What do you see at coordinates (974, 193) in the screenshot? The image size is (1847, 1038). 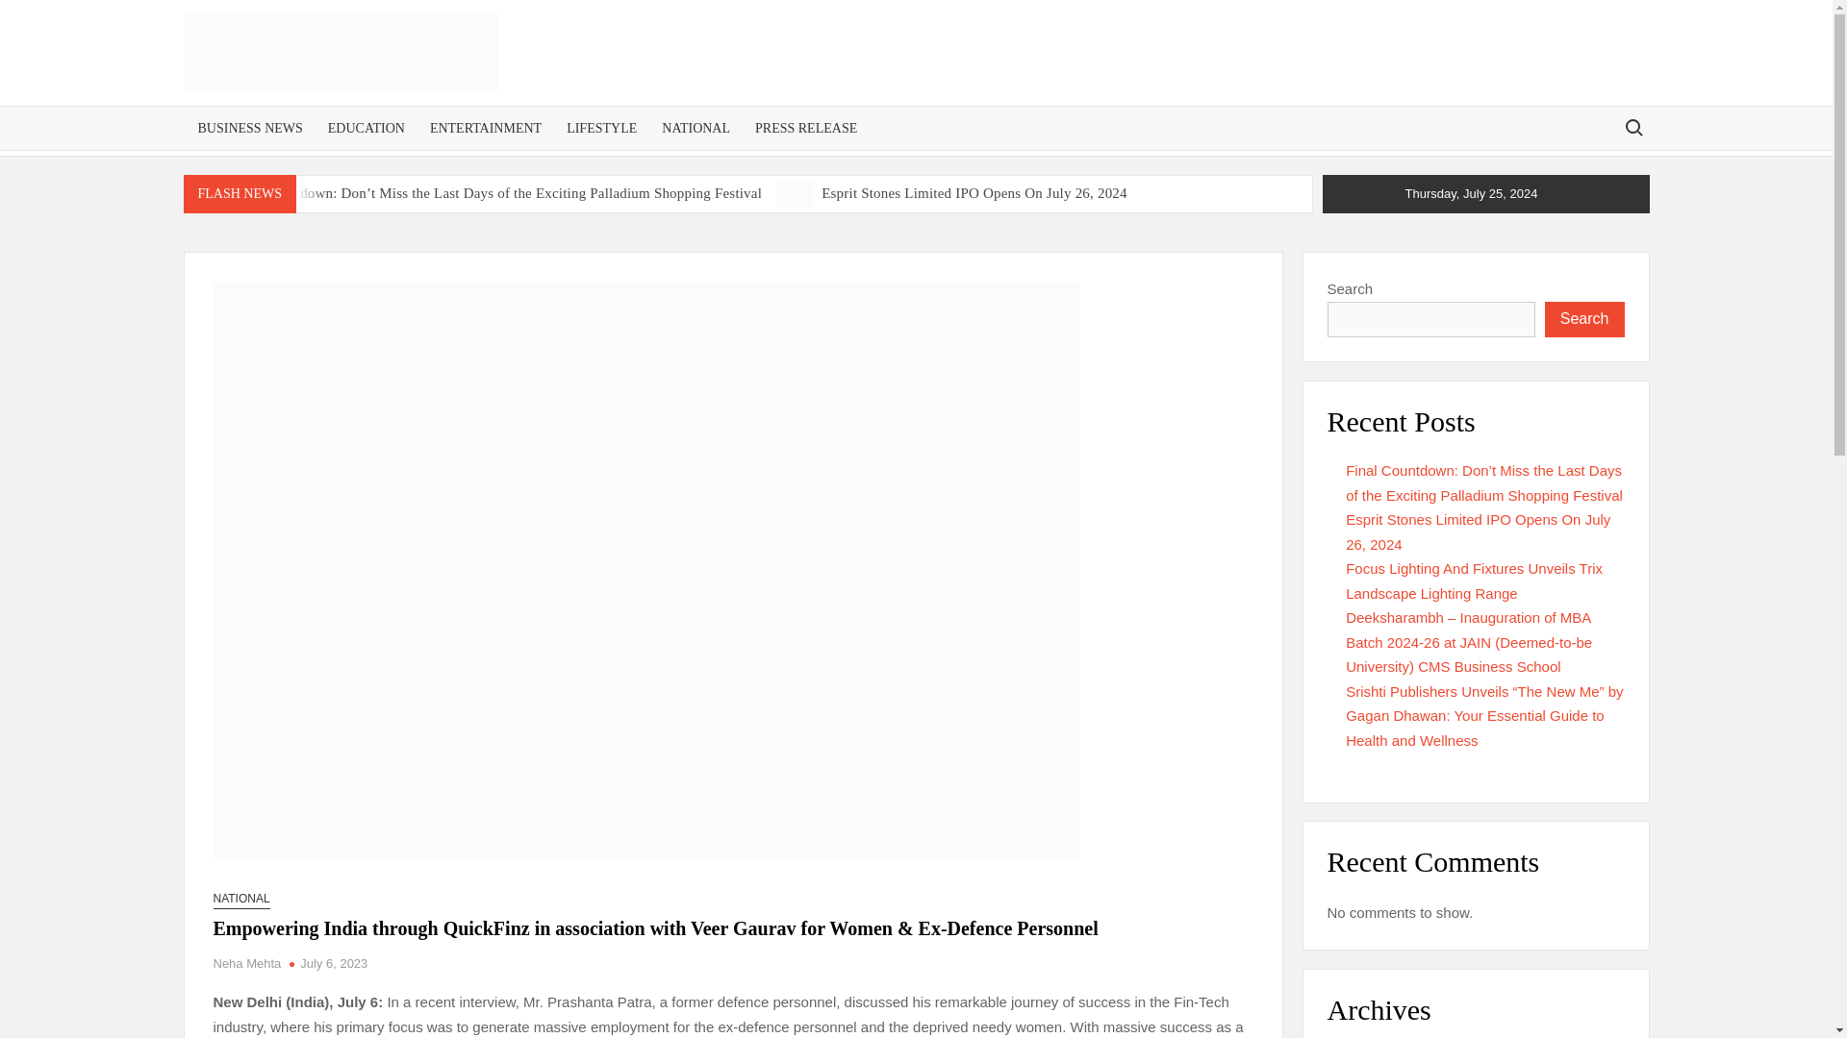 I see `Esprit Stones Limited IPO Opens On July 26, 2024` at bounding box center [974, 193].